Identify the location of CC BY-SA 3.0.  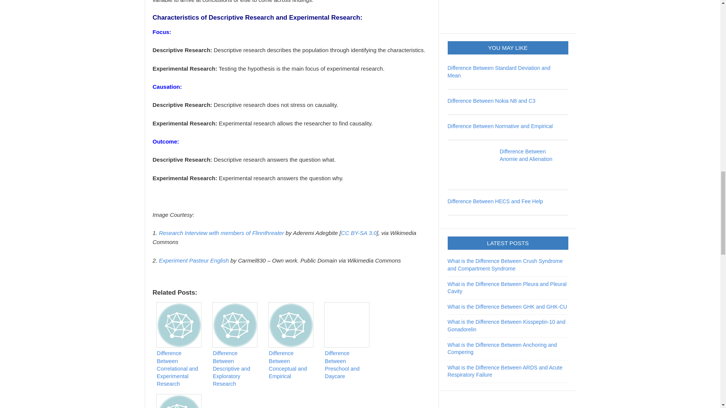
(359, 233).